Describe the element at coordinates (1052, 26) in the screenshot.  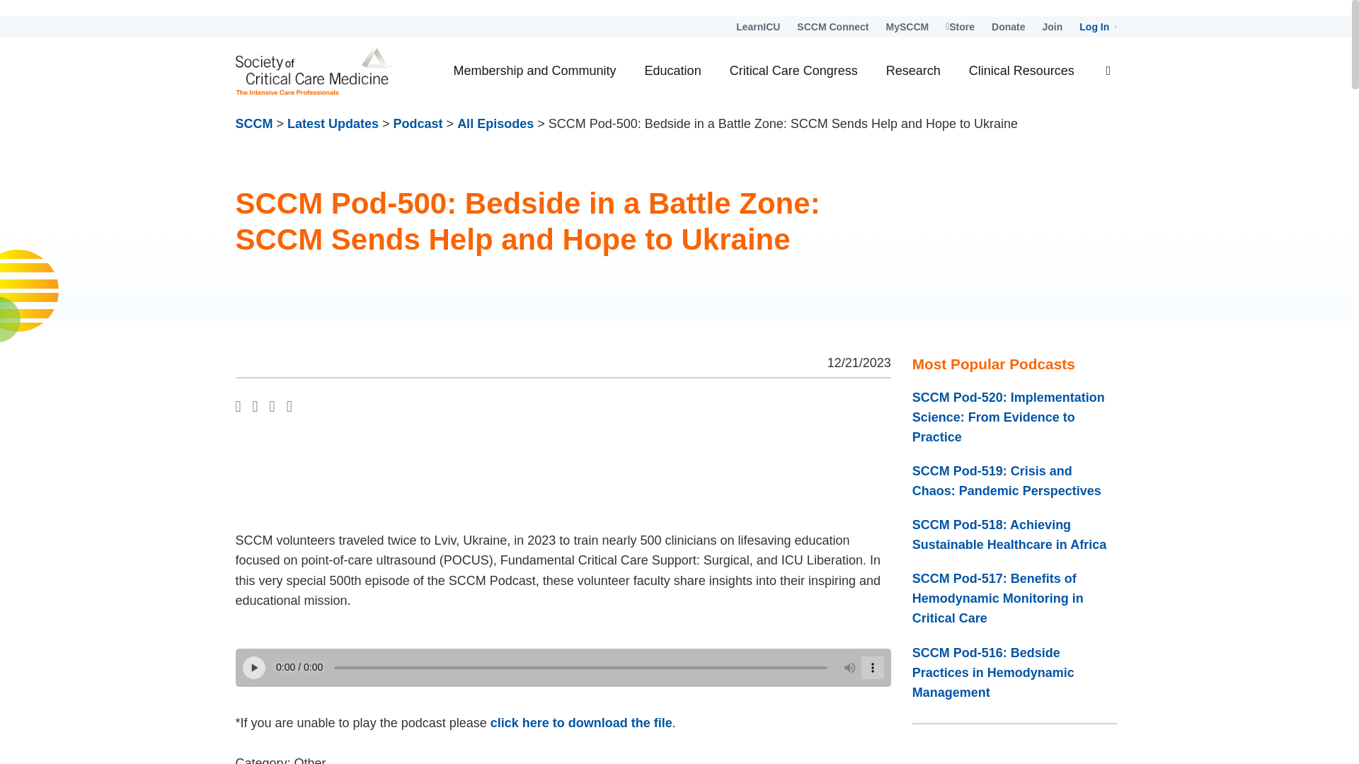
I see `Join` at that location.